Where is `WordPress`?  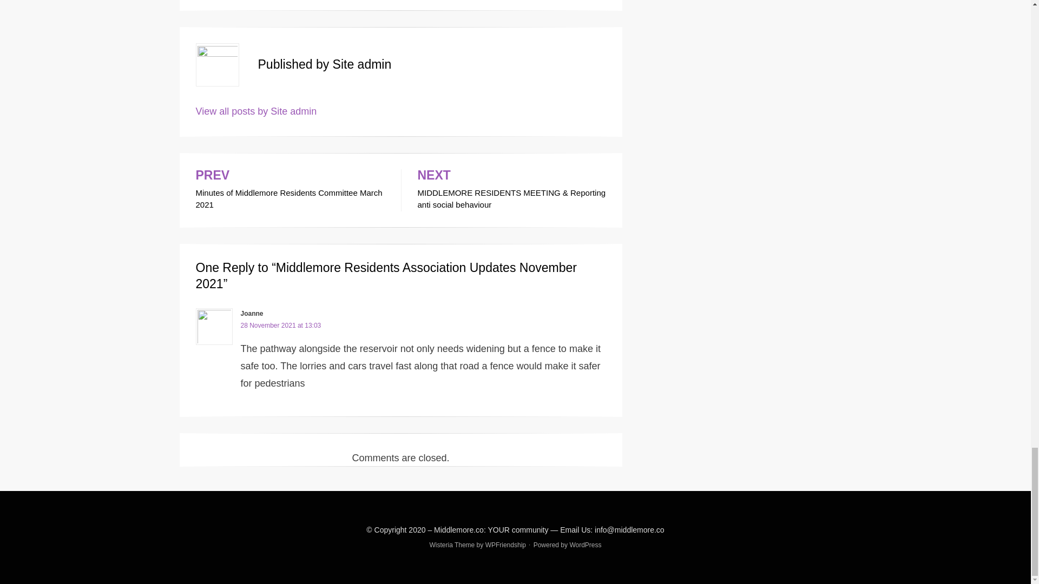 WordPress is located at coordinates (280, 326).